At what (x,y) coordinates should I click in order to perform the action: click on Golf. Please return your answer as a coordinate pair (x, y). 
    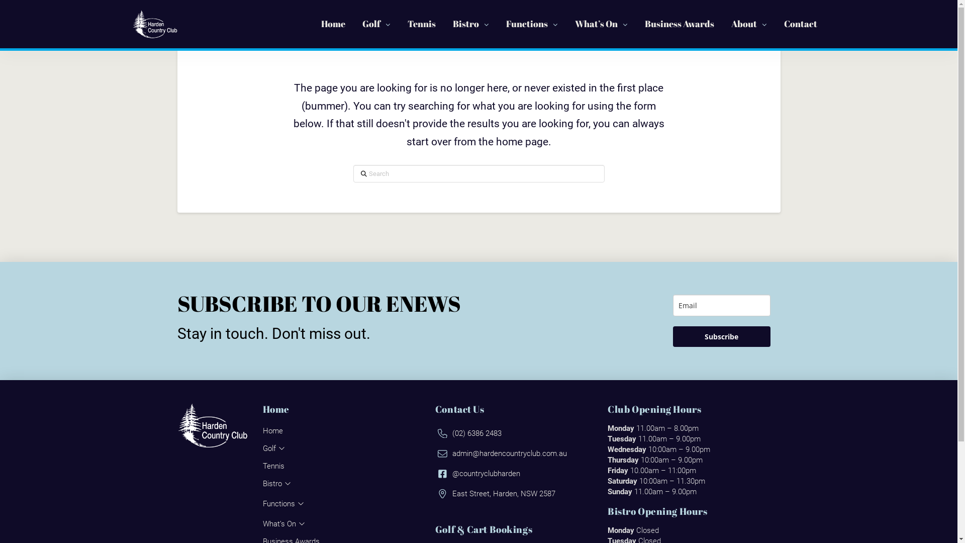
    Looking at the image, I should click on (277, 448).